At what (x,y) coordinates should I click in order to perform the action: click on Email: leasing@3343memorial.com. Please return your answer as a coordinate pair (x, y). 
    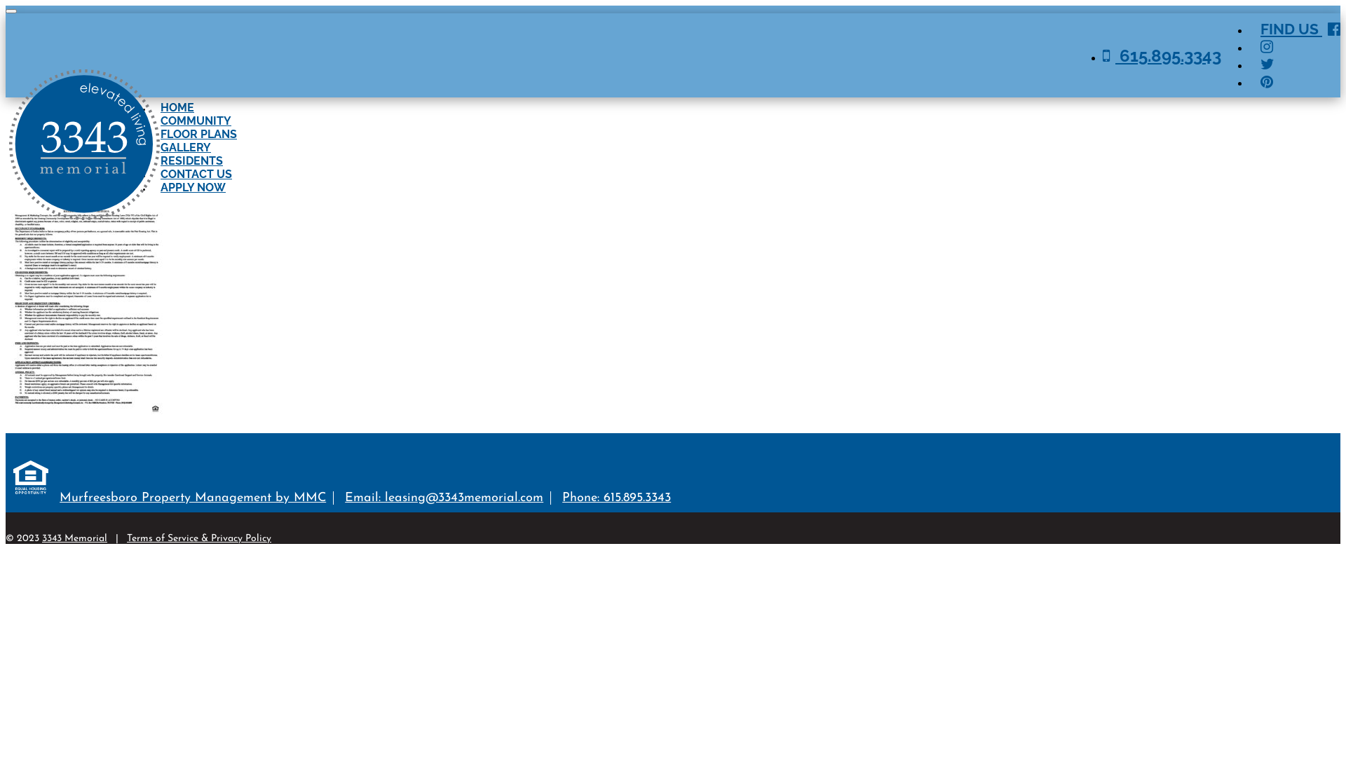
    Looking at the image, I should click on (447, 498).